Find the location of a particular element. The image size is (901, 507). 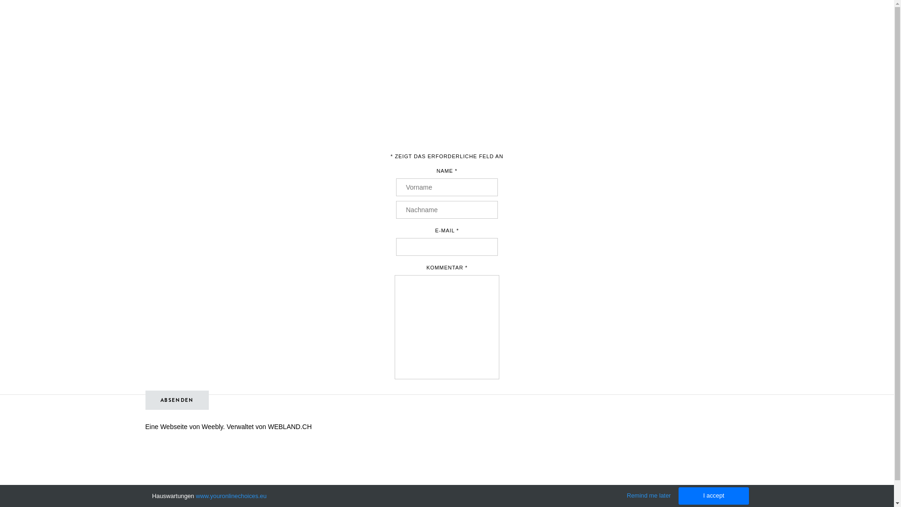

I accept is located at coordinates (714, 496).